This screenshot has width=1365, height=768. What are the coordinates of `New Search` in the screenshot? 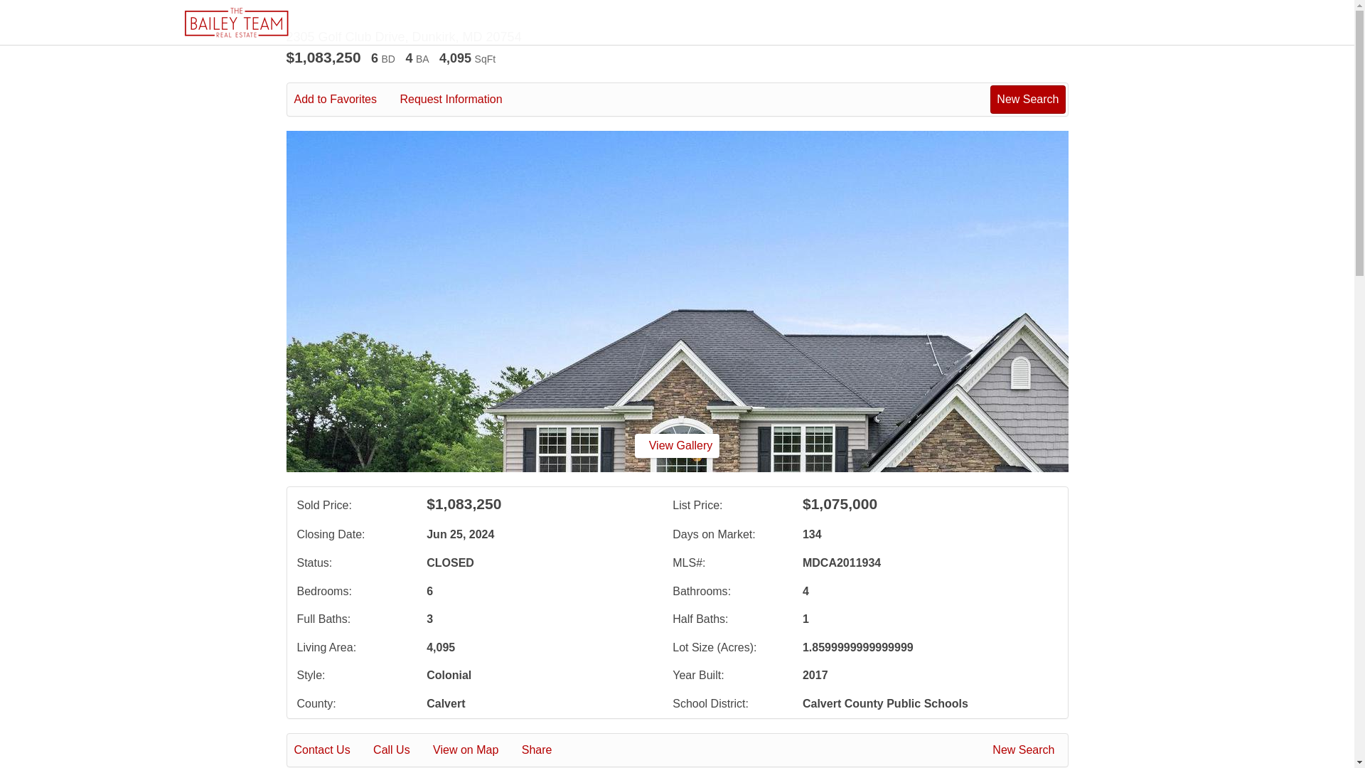 It's located at (1026, 750).